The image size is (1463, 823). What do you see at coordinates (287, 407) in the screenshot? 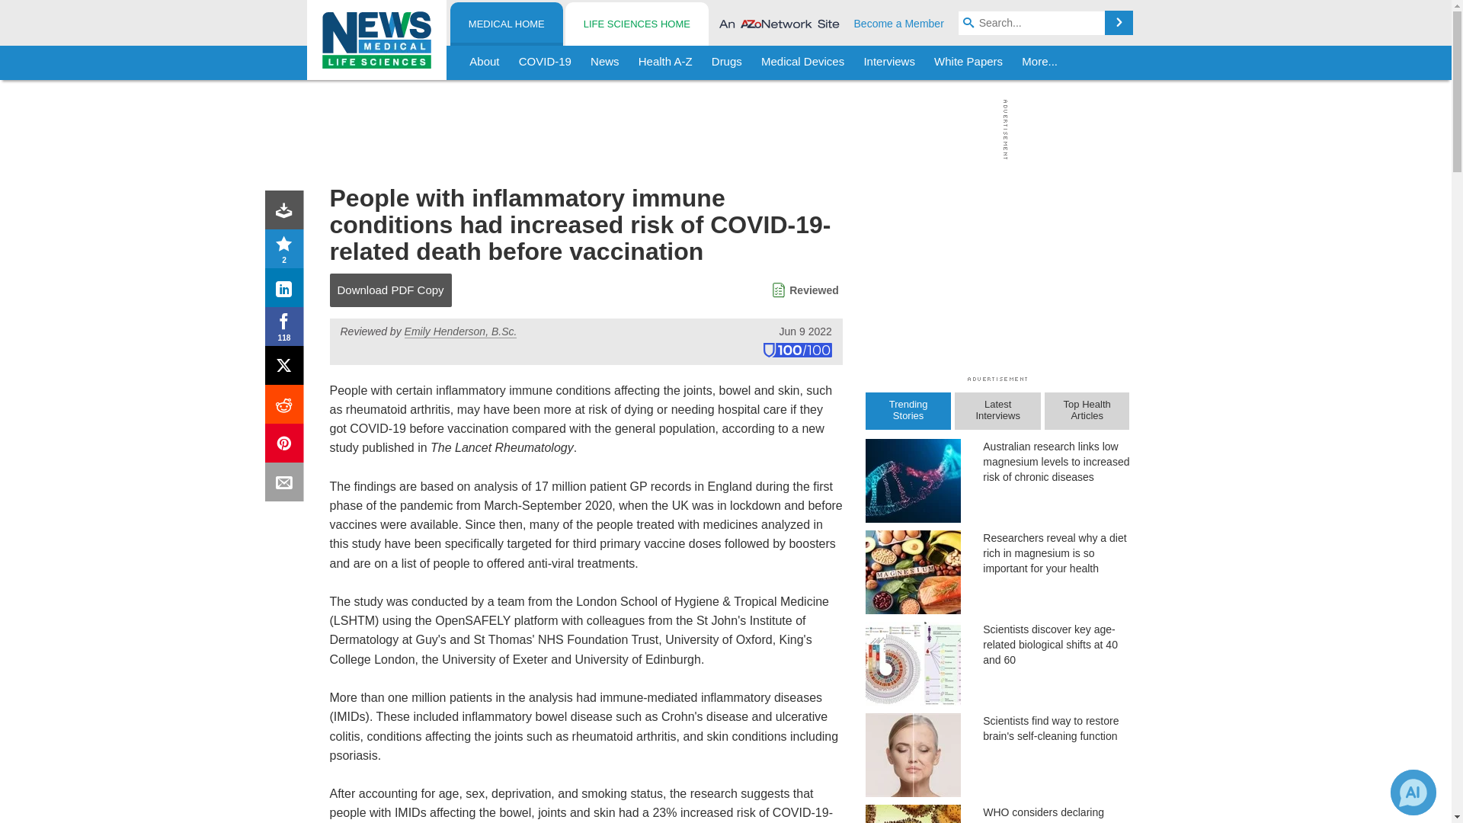
I see `Reddit` at bounding box center [287, 407].